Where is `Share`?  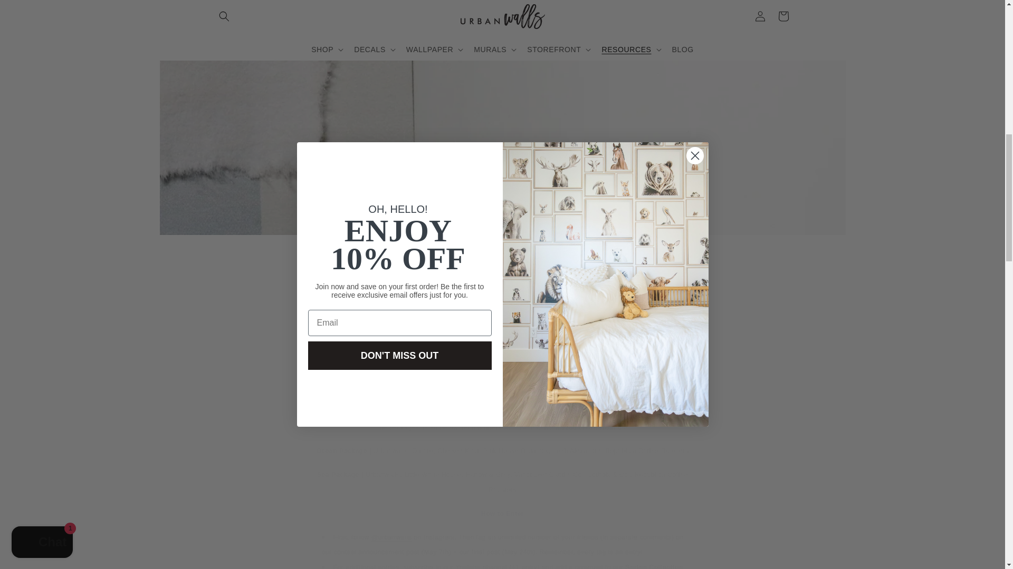
Share is located at coordinates (502, 339).